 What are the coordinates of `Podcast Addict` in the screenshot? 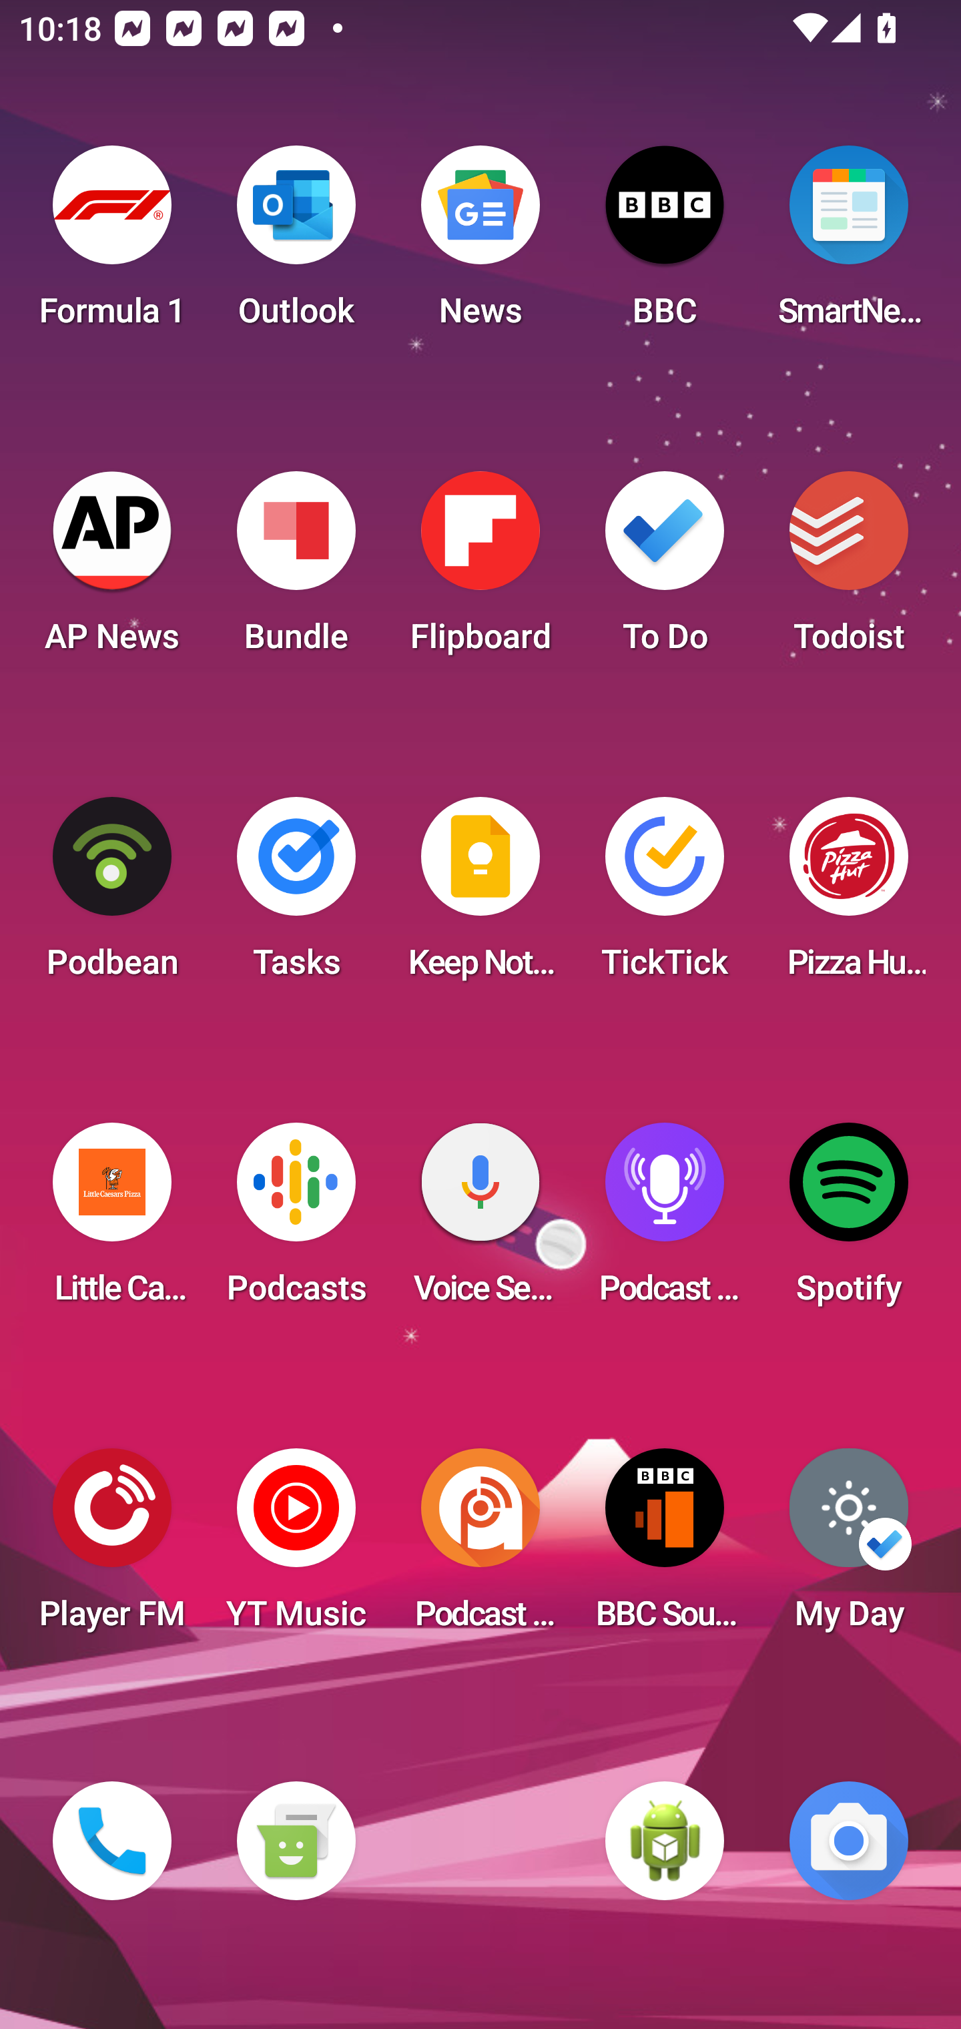 It's located at (480, 1547).